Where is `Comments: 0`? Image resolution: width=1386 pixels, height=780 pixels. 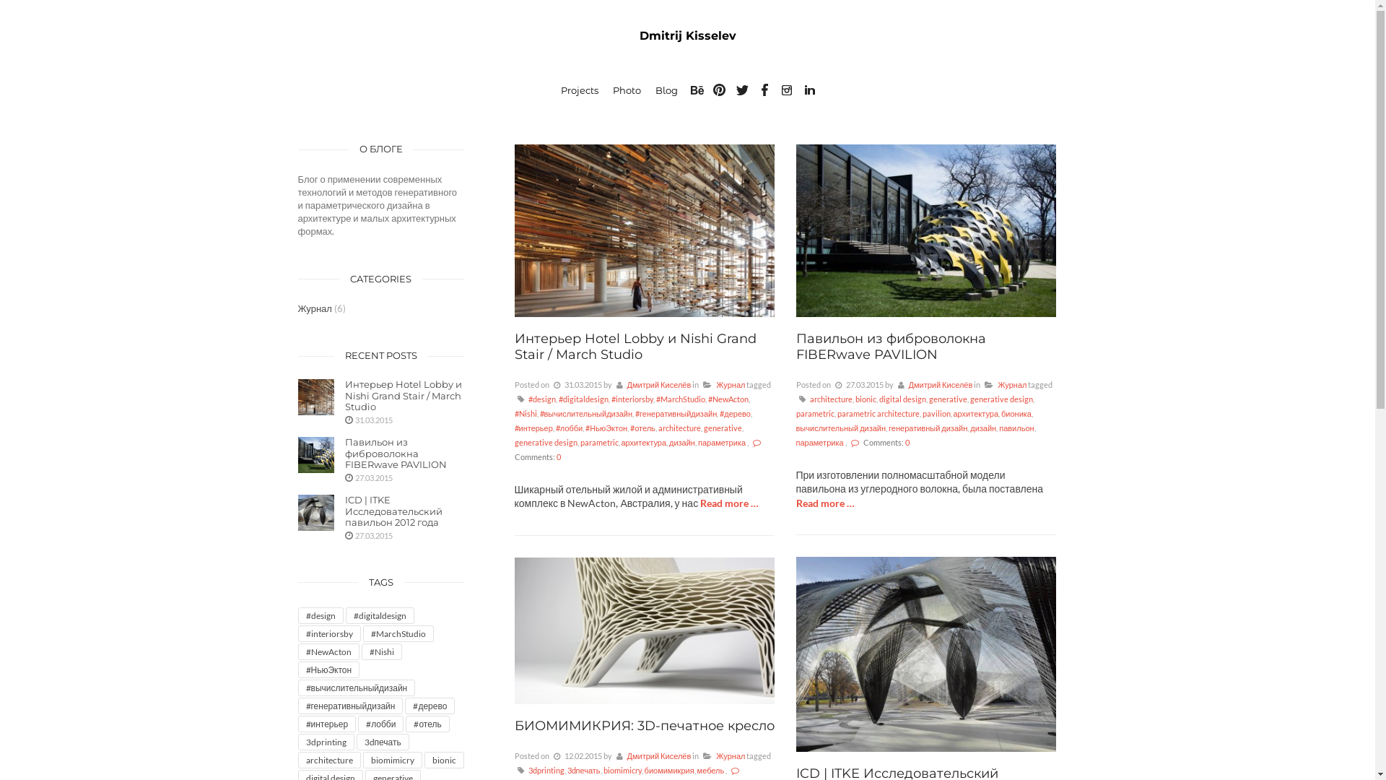
Comments: 0 is located at coordinates (639, 449).